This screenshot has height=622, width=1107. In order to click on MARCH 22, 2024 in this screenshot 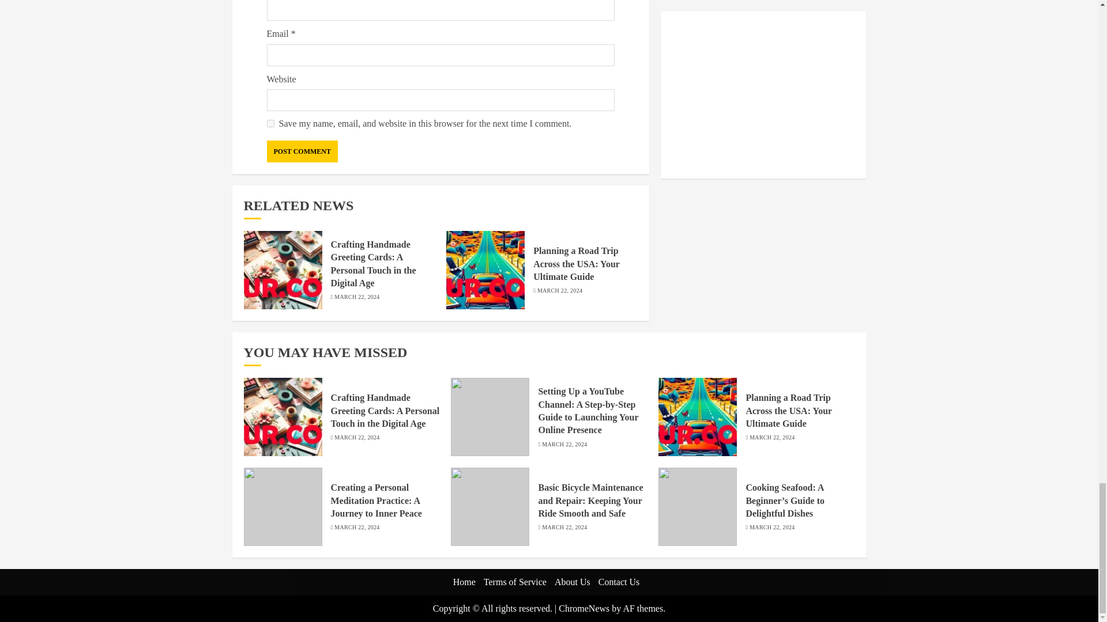, I will do `click(564, 444)`.